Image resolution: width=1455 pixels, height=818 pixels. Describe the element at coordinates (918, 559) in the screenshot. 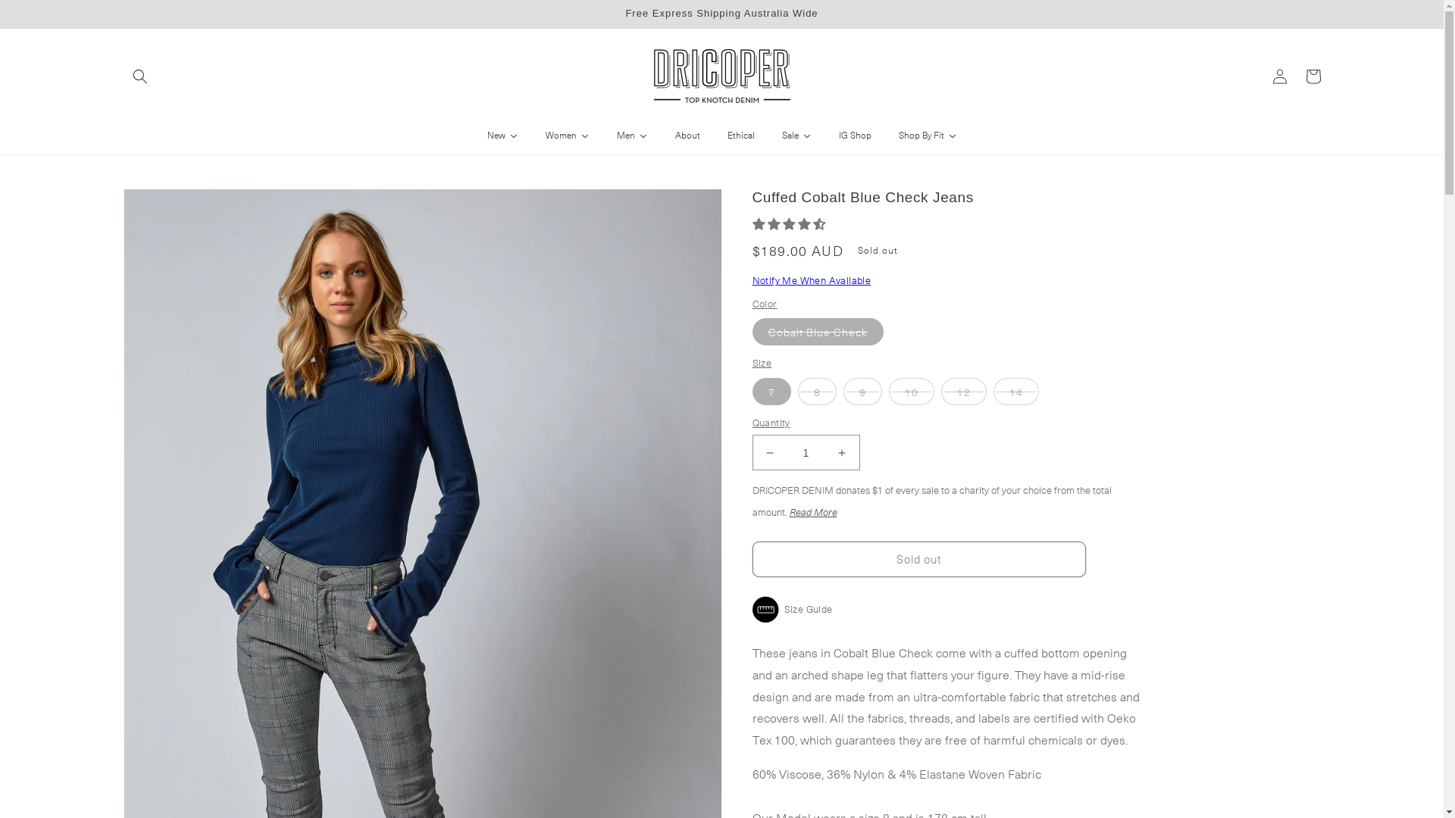

I see `Sold out` at that location.